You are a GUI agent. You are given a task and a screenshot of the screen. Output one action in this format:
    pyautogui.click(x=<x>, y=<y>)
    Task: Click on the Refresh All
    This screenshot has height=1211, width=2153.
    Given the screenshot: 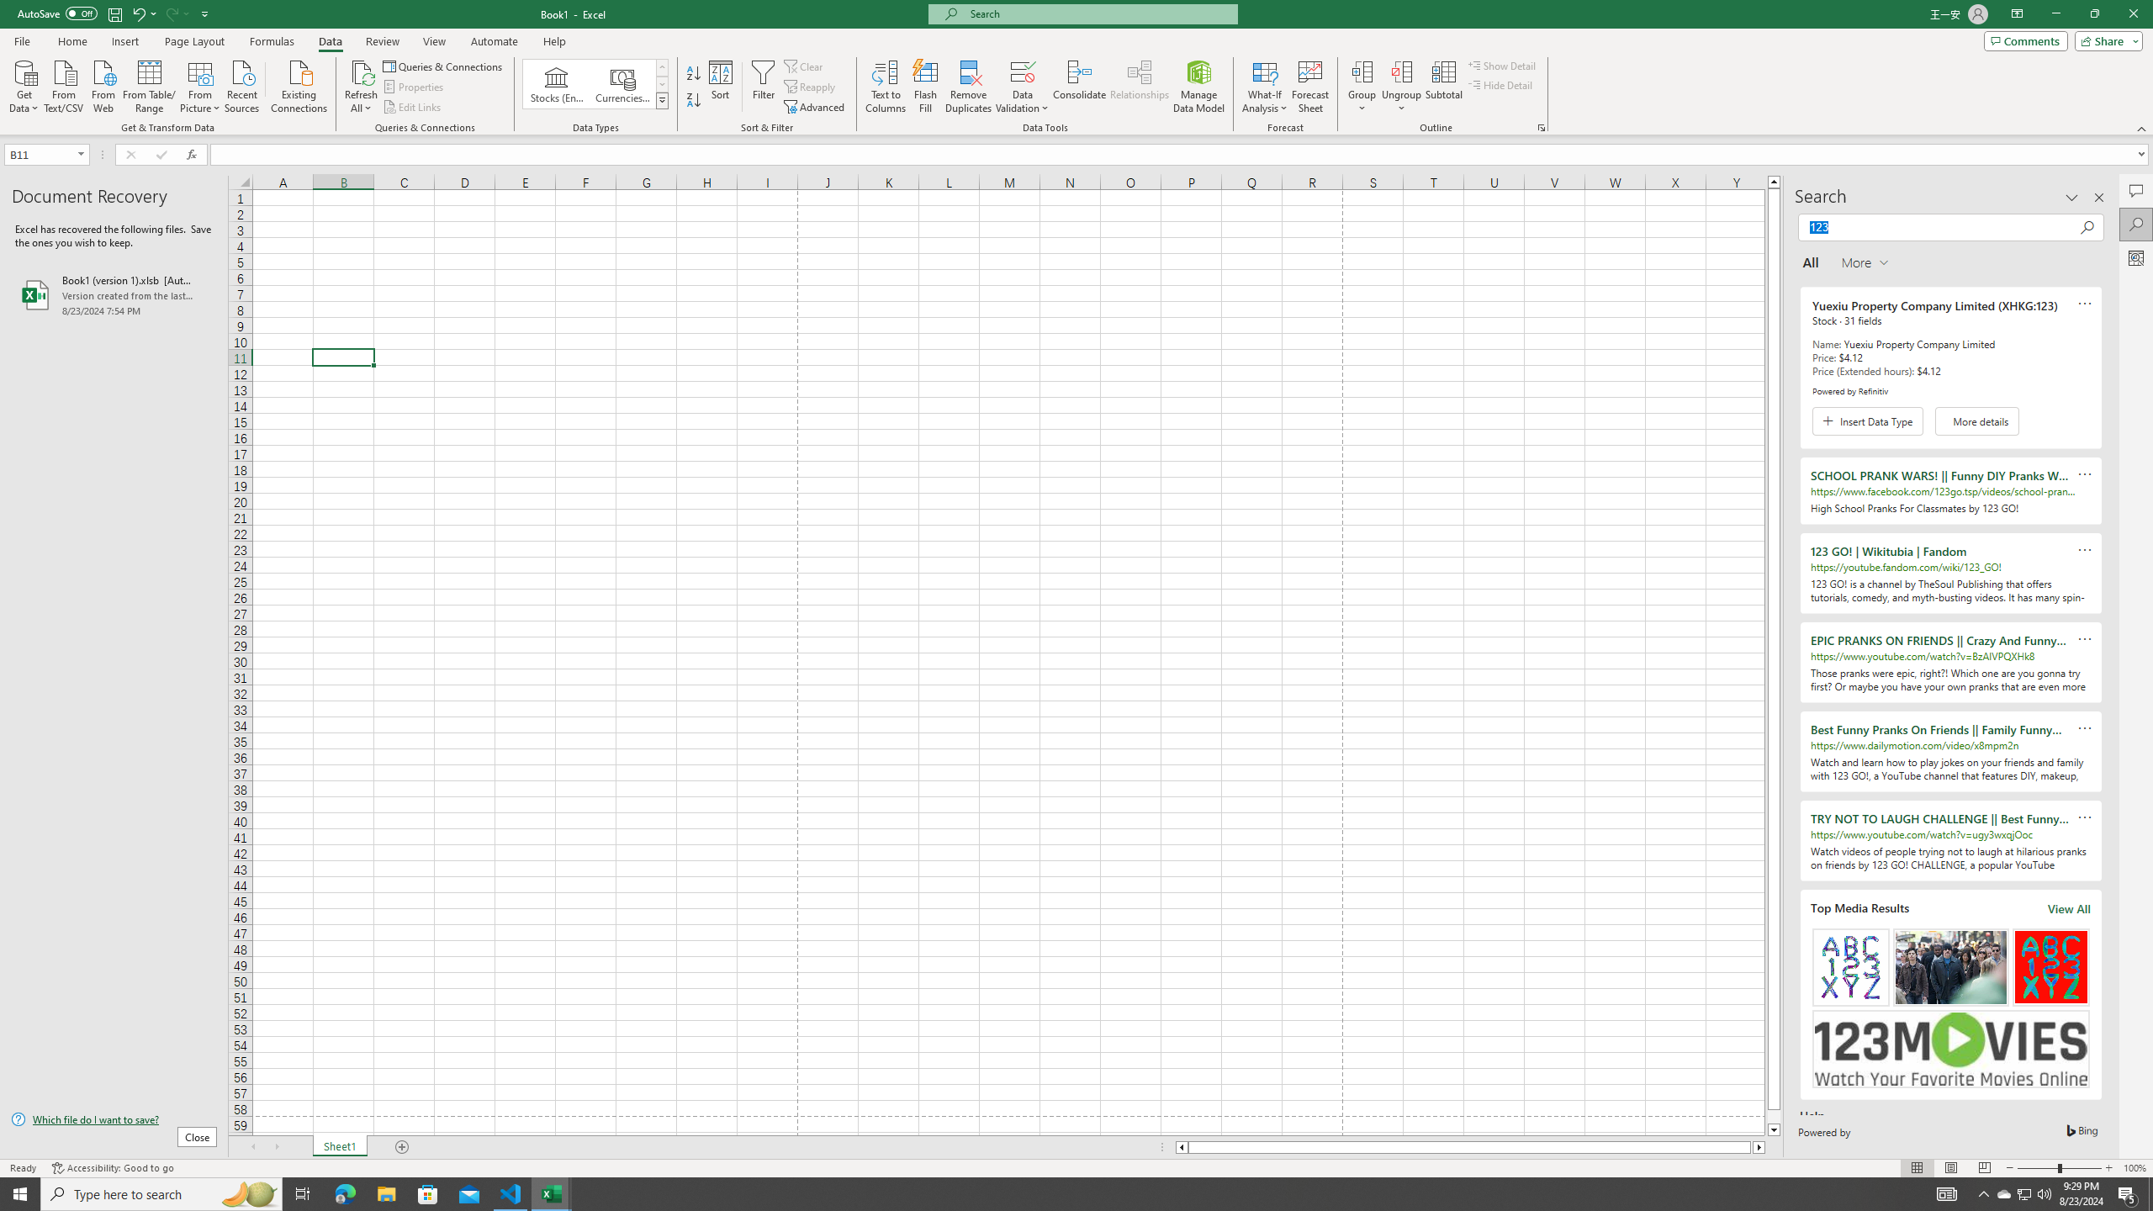 What is the action you would take?
    pyautogui.click(x=362, y=71)
    